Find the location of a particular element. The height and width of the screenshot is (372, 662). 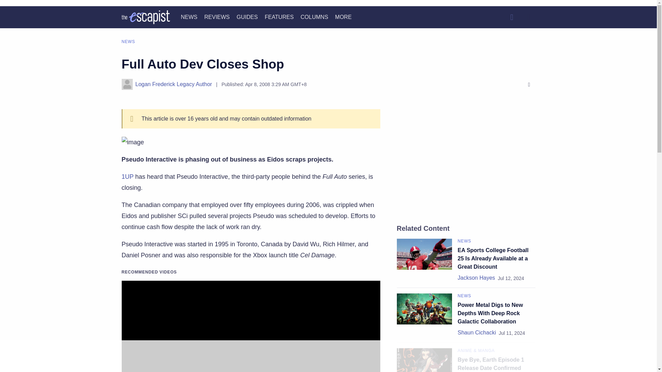

FEATURES is located at coordinates (279, 17).